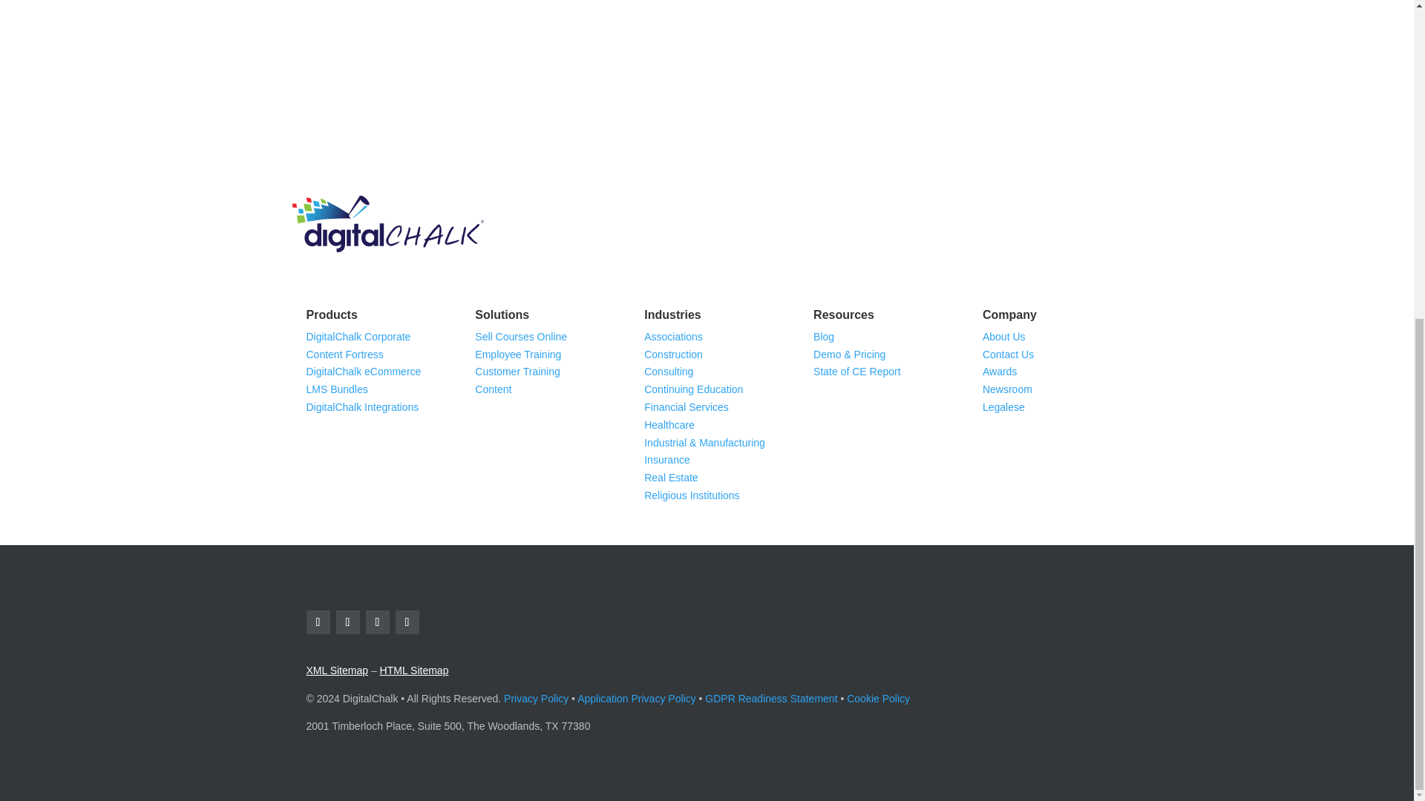 This screenshot has height=801, width=1425. Describe the element at coordinates (363, 371) in the screenshot. I see `DigitalChalk eCommerce` at that location.